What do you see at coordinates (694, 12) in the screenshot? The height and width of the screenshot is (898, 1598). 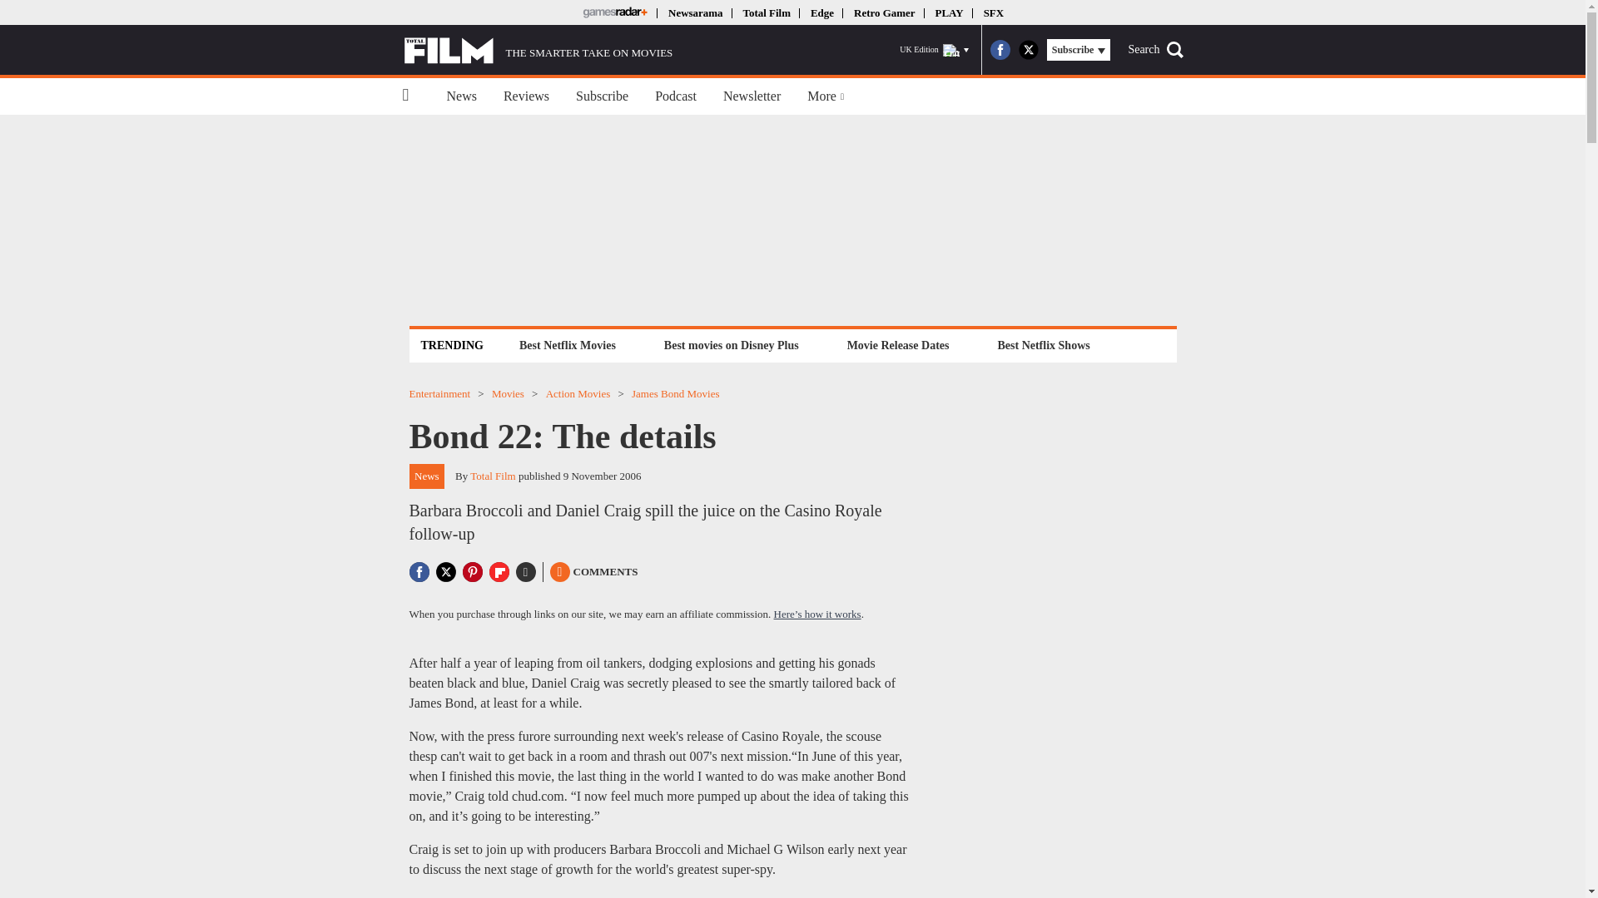 I see `Newsarama` at bounding box center [694, 12].